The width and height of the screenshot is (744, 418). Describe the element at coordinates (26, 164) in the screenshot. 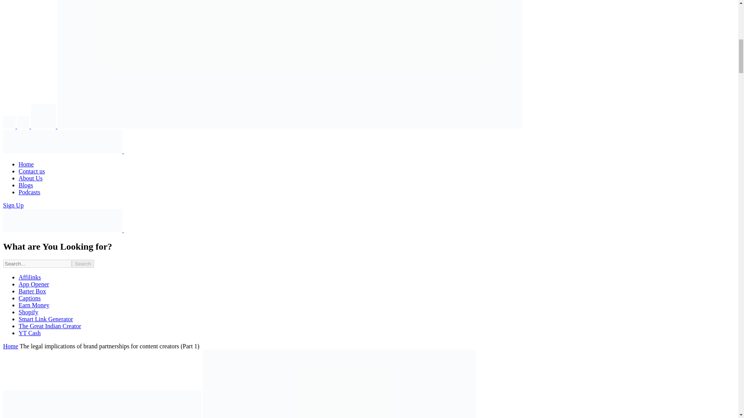

I see `Home` at that location.